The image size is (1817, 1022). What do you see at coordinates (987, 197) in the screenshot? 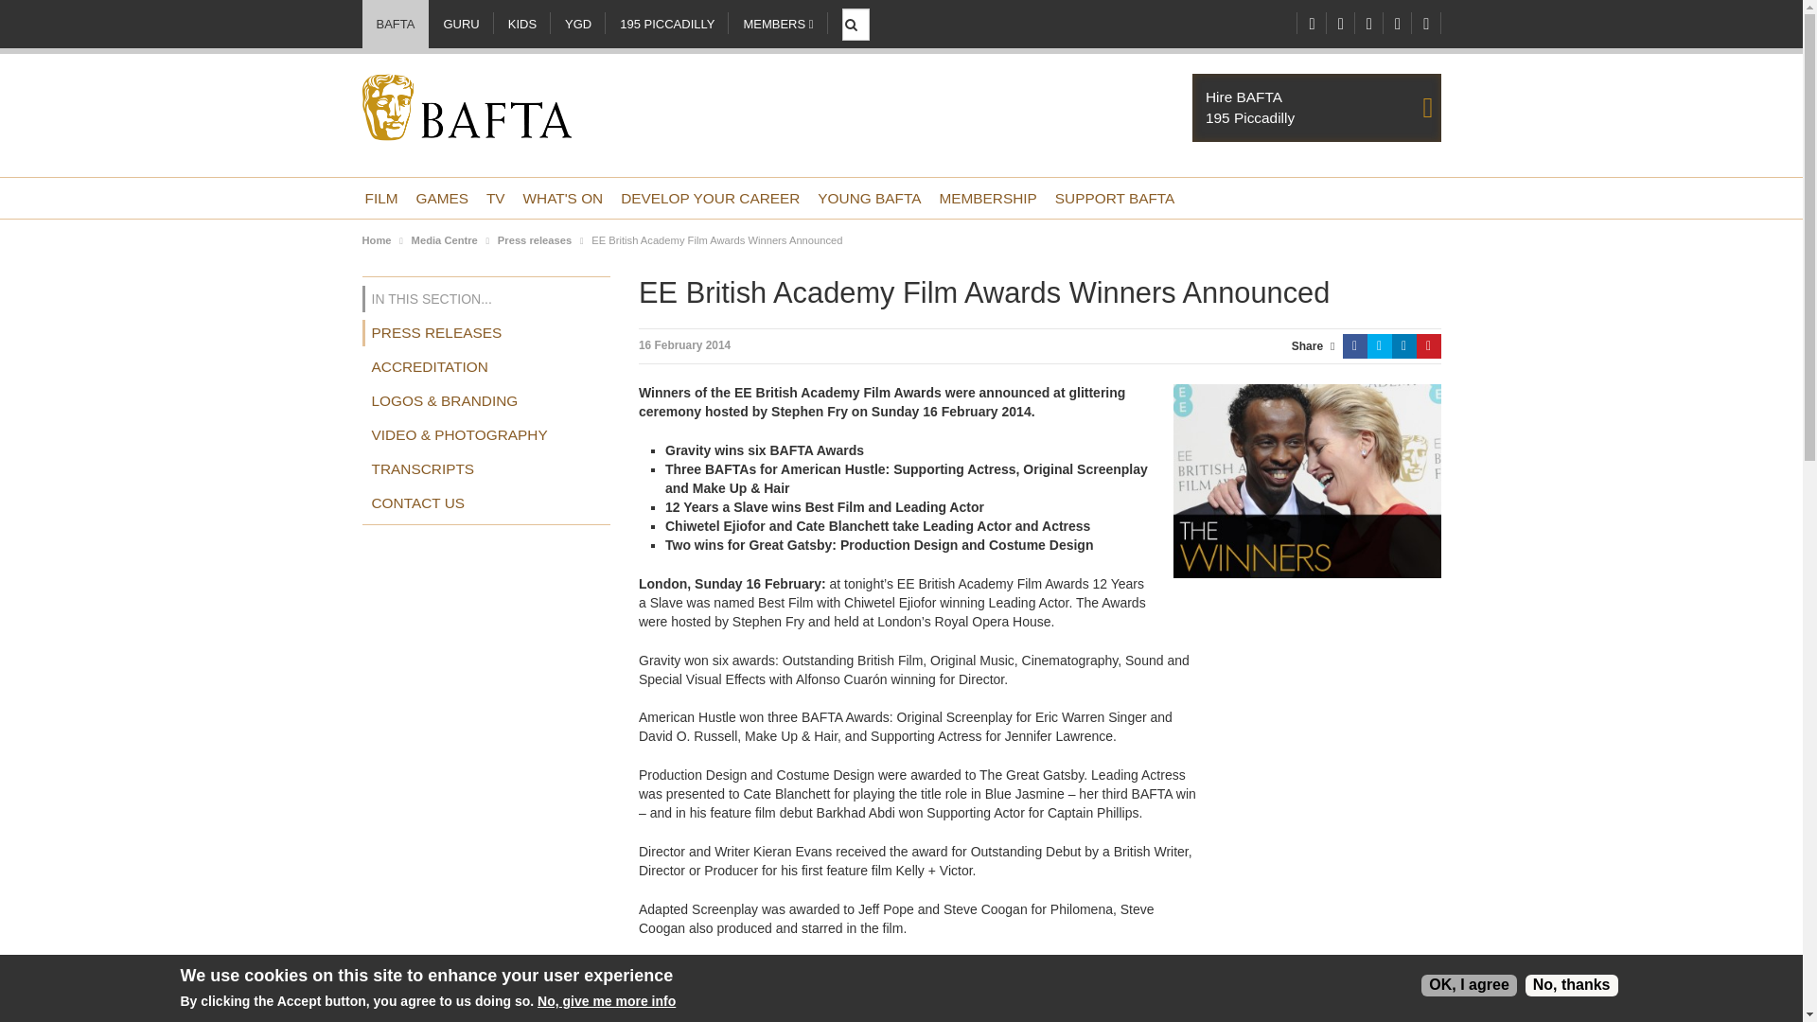
I see `Membership` at bounding box center [987, 197].